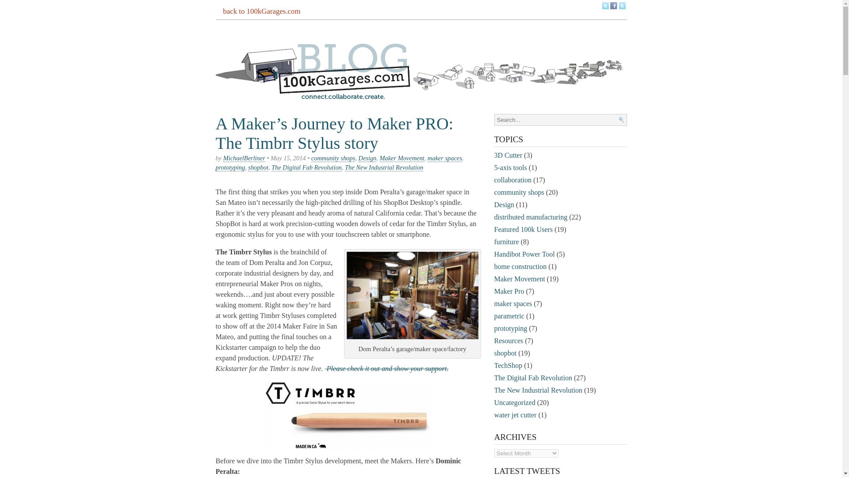 This screenshot has width=849, height=477. I want to click on The New Industrial Revolution, so click(384, 167).